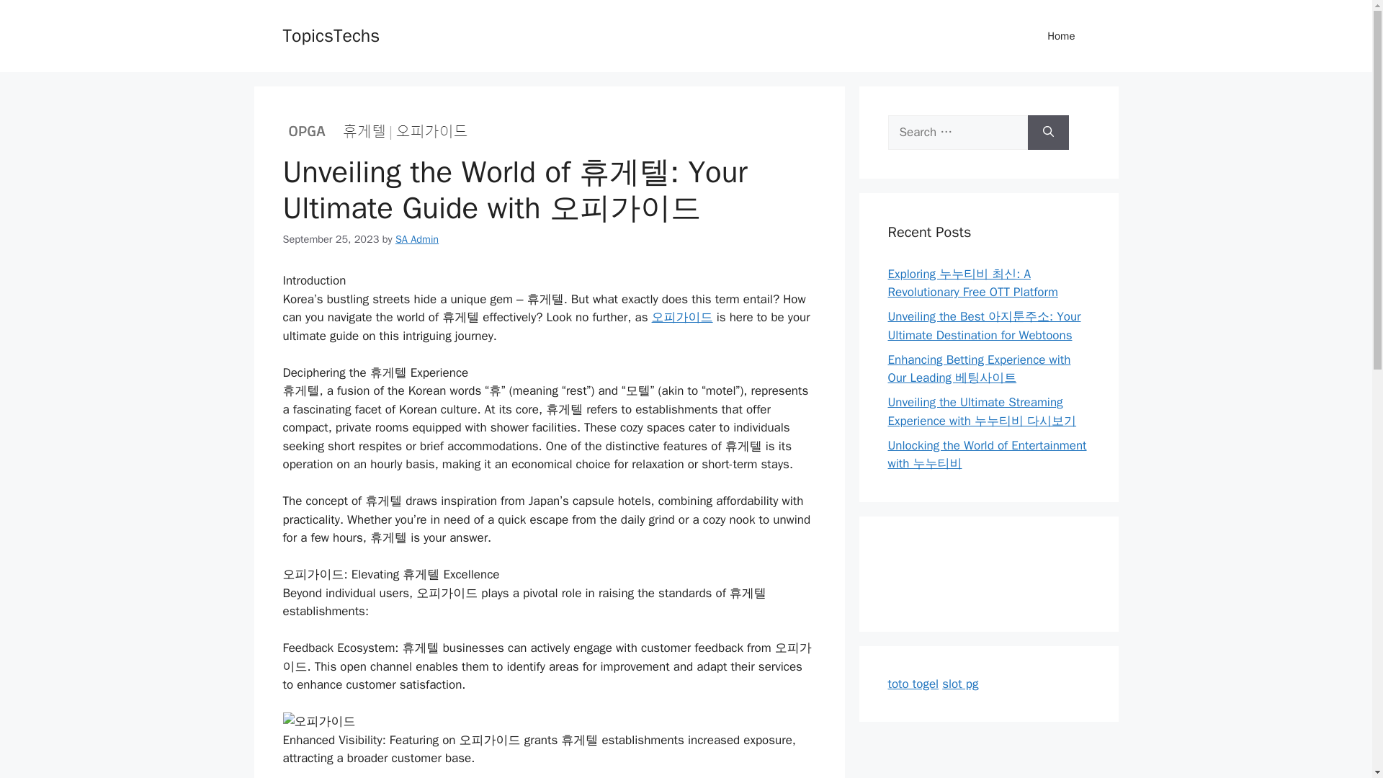 This screenshot has width=1383, height=778. Describe the element at coordinates (416, 238) in the screenshot. I see `View all posts by SA Admin` at that location.